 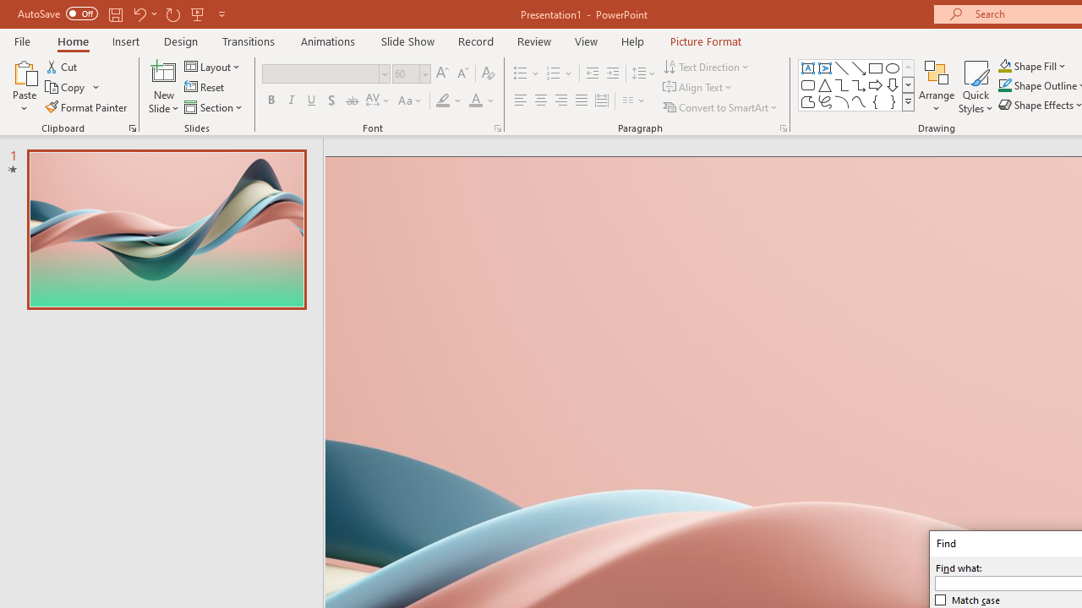 I want to click on Line Spacing, so click(x=644, y=74).